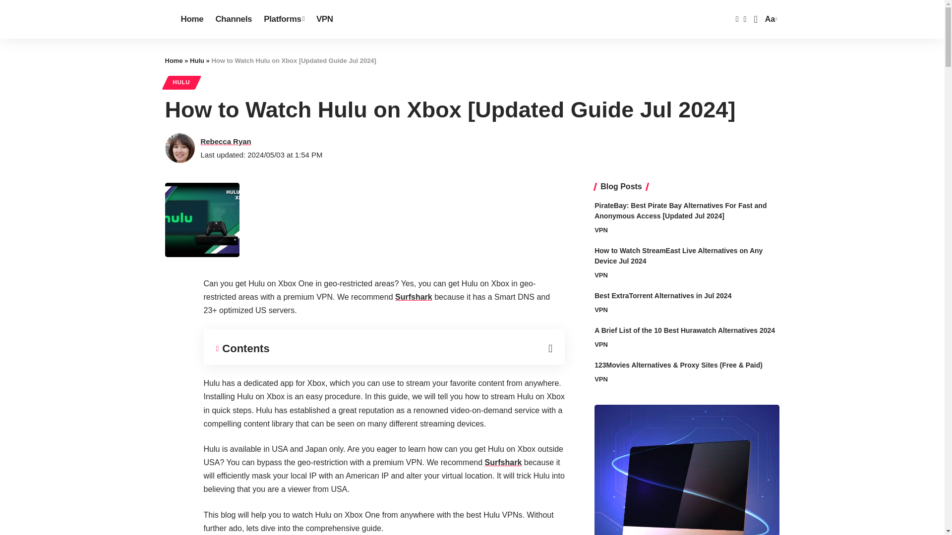 The image size is (952, 535). I want to click on Platforms, so click(197, 60).